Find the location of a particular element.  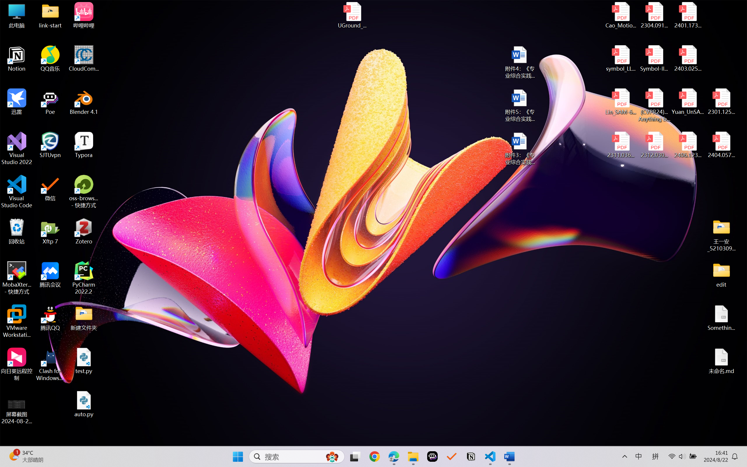

(CVPR24)Matching Anything by Segmenting Anything.pdf is located at coordinates (654, 105).